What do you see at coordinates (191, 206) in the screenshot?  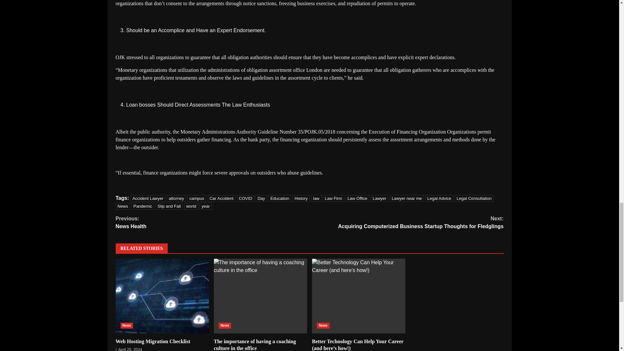 I see `world` at bounding box center [191, 206].